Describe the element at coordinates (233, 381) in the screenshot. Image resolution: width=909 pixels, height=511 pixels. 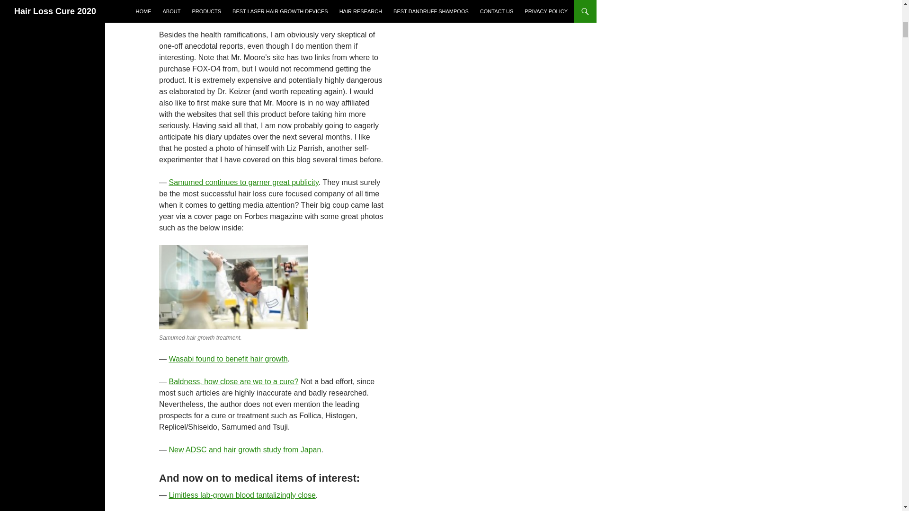
I see `Baldness, how close are we to a cure?` at that location.